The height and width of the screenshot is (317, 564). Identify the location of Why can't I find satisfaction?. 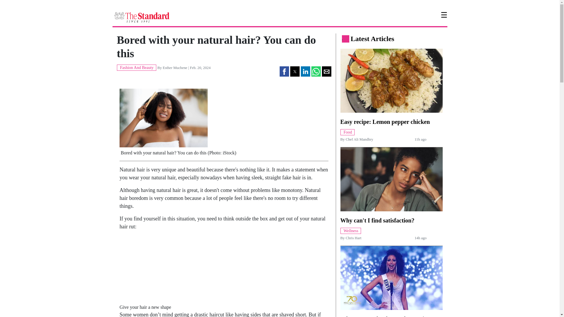
(377, 220).